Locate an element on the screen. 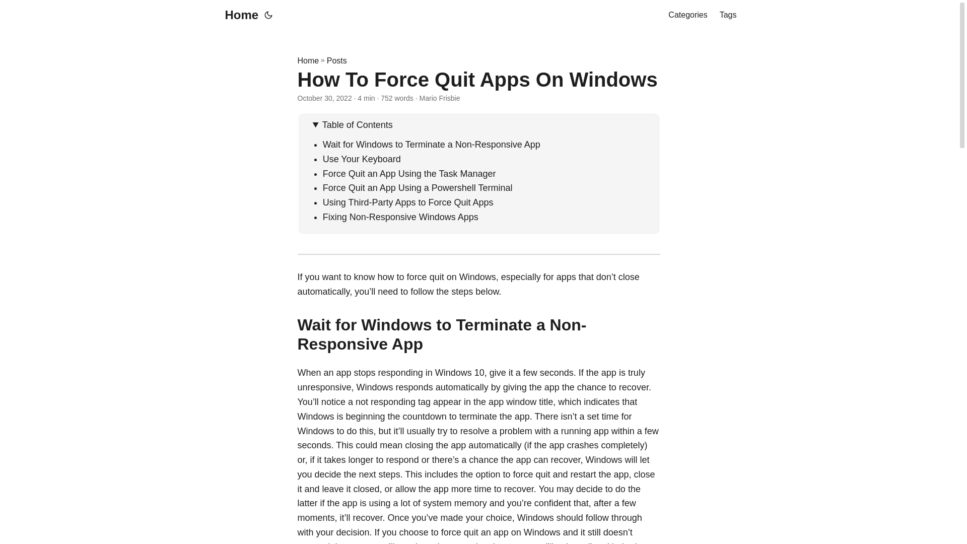  Posts is located at coordinates (336, 60).